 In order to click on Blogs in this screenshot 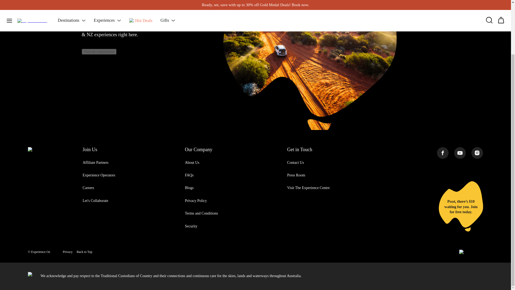, I will do `click(189, 188)`.